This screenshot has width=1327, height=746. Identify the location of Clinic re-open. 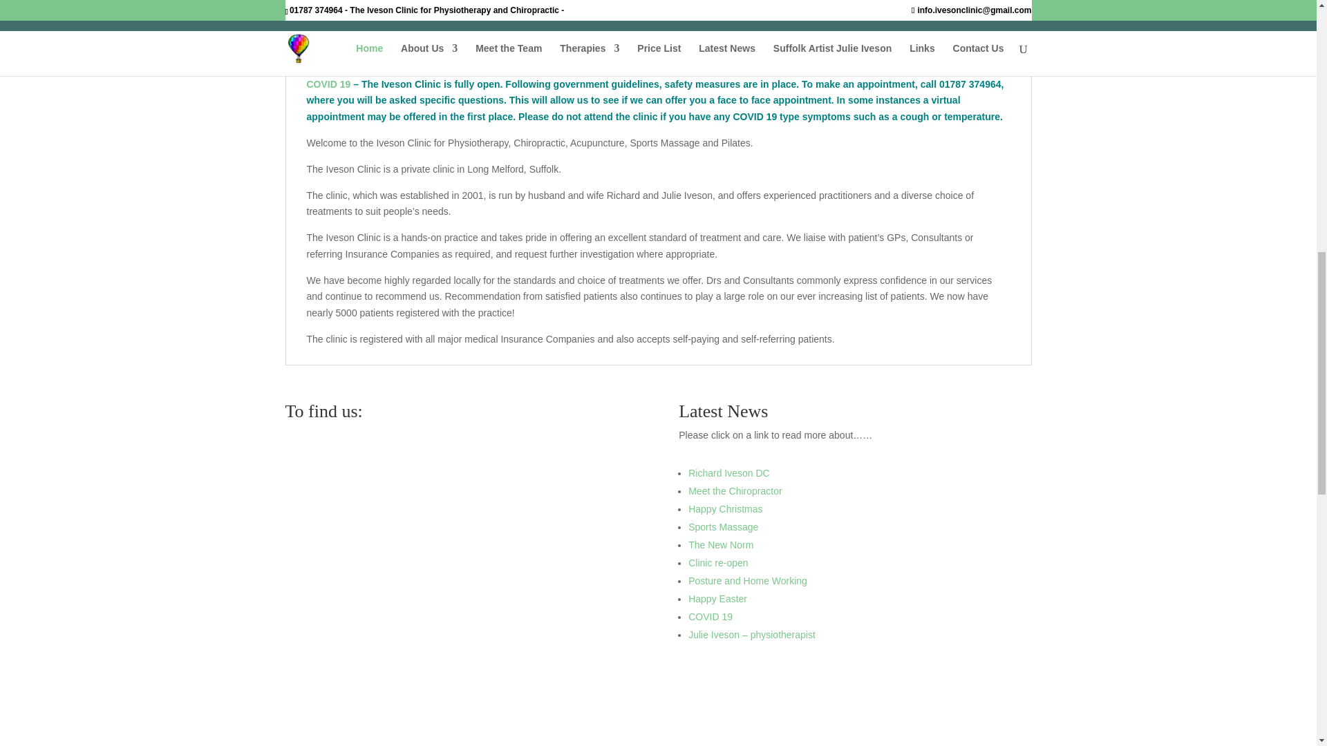
(718, 562).